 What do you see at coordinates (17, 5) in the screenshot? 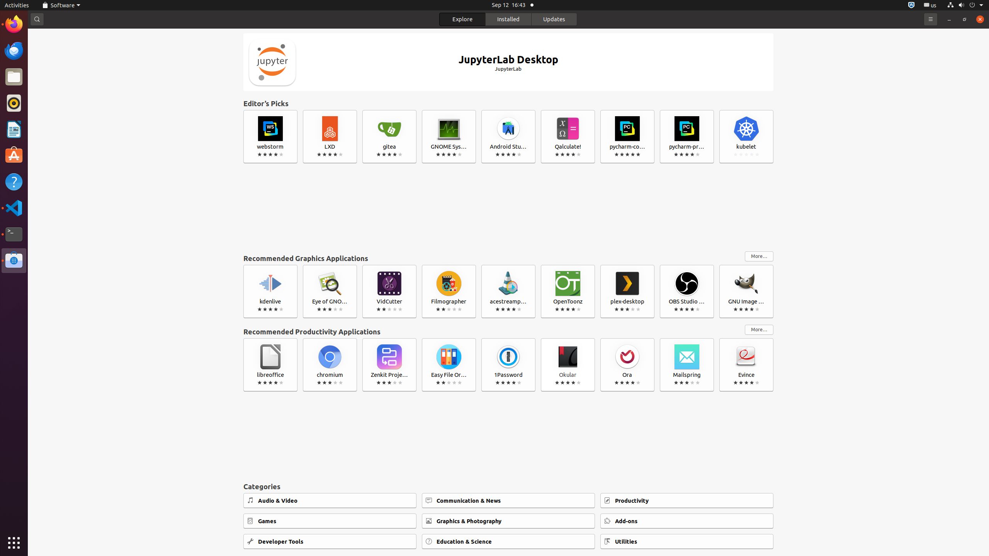
I see `Activities` at bounding box center [17, 5].